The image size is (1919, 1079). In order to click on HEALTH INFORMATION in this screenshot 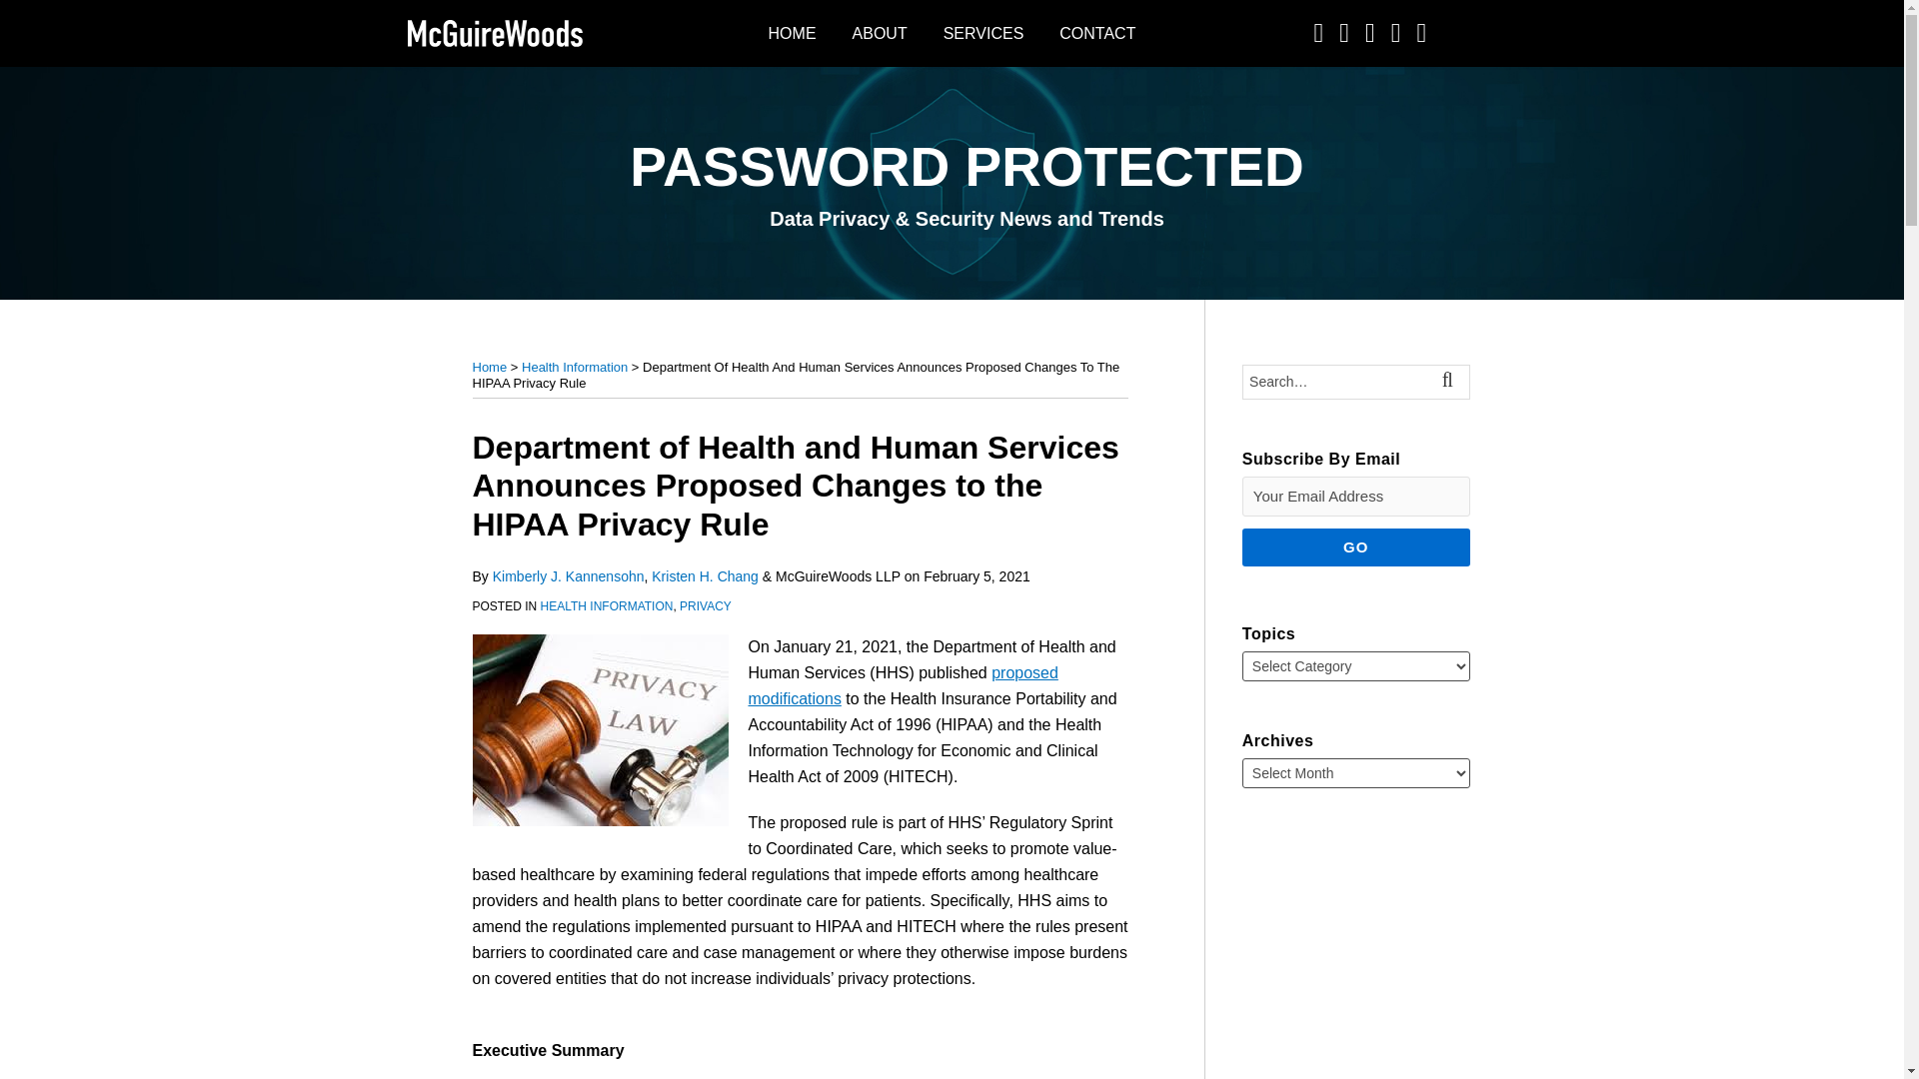, I will do `click(607, 606)`.